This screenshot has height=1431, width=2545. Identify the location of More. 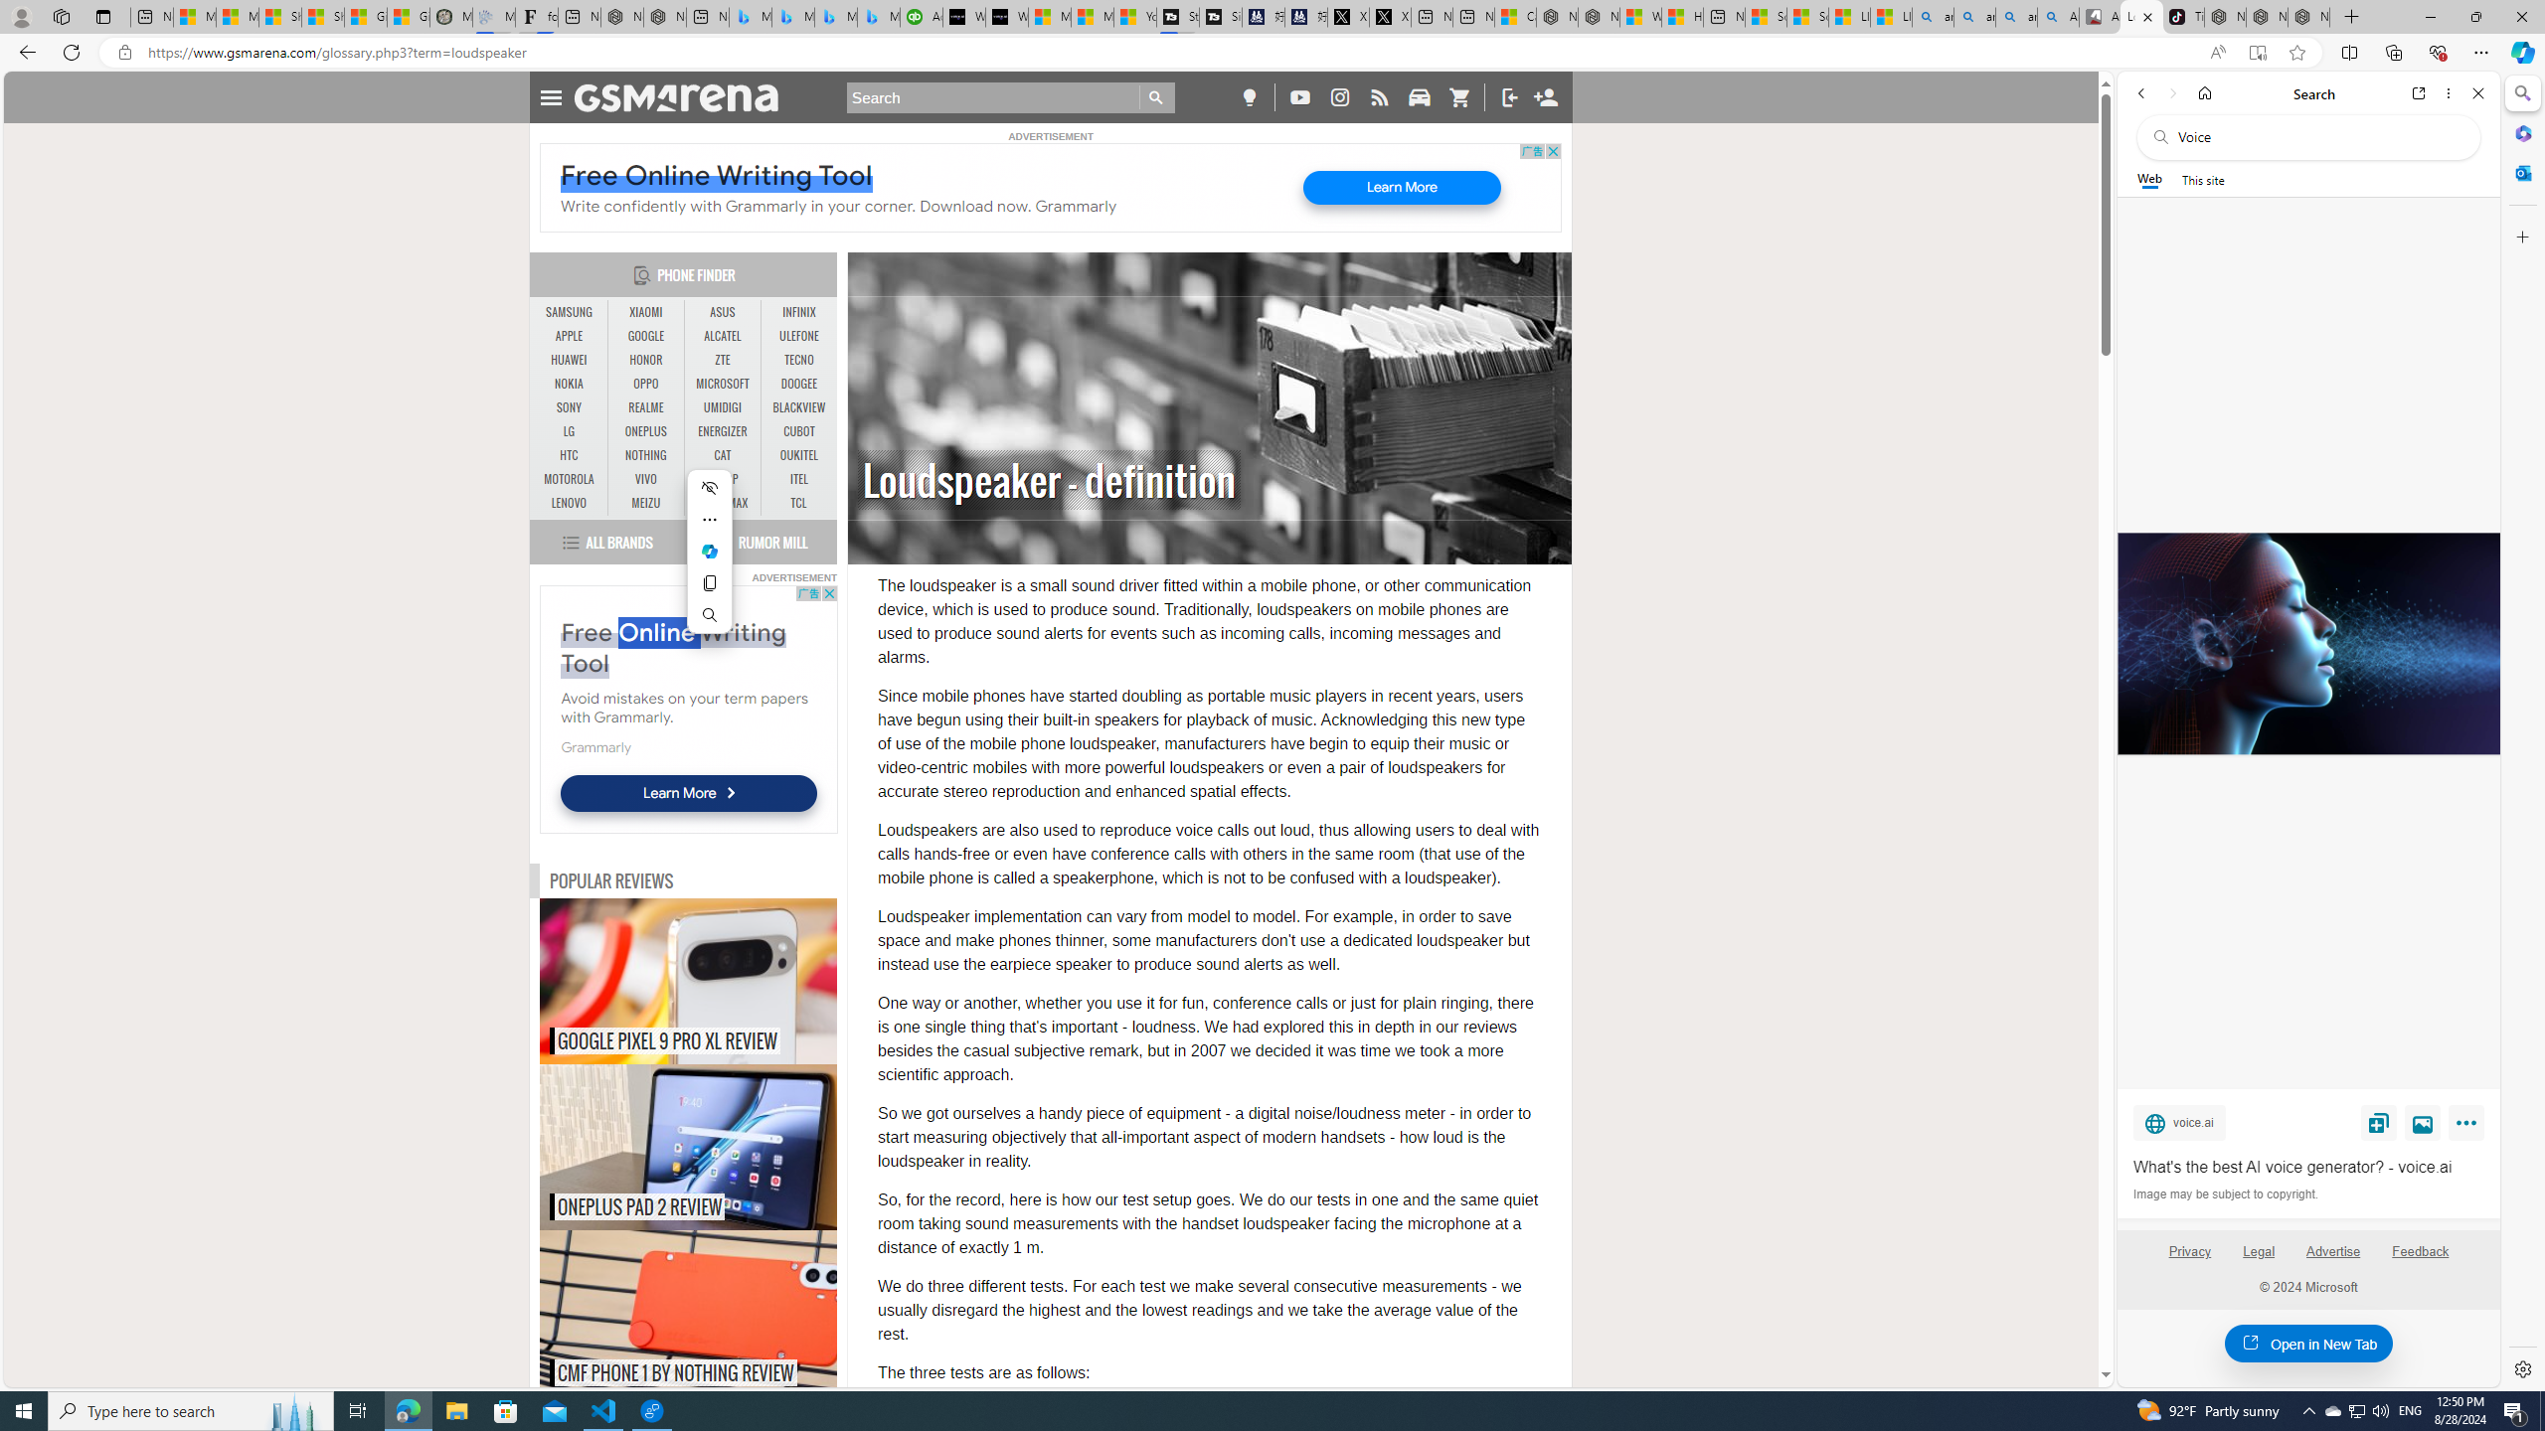
(2469, 1127).